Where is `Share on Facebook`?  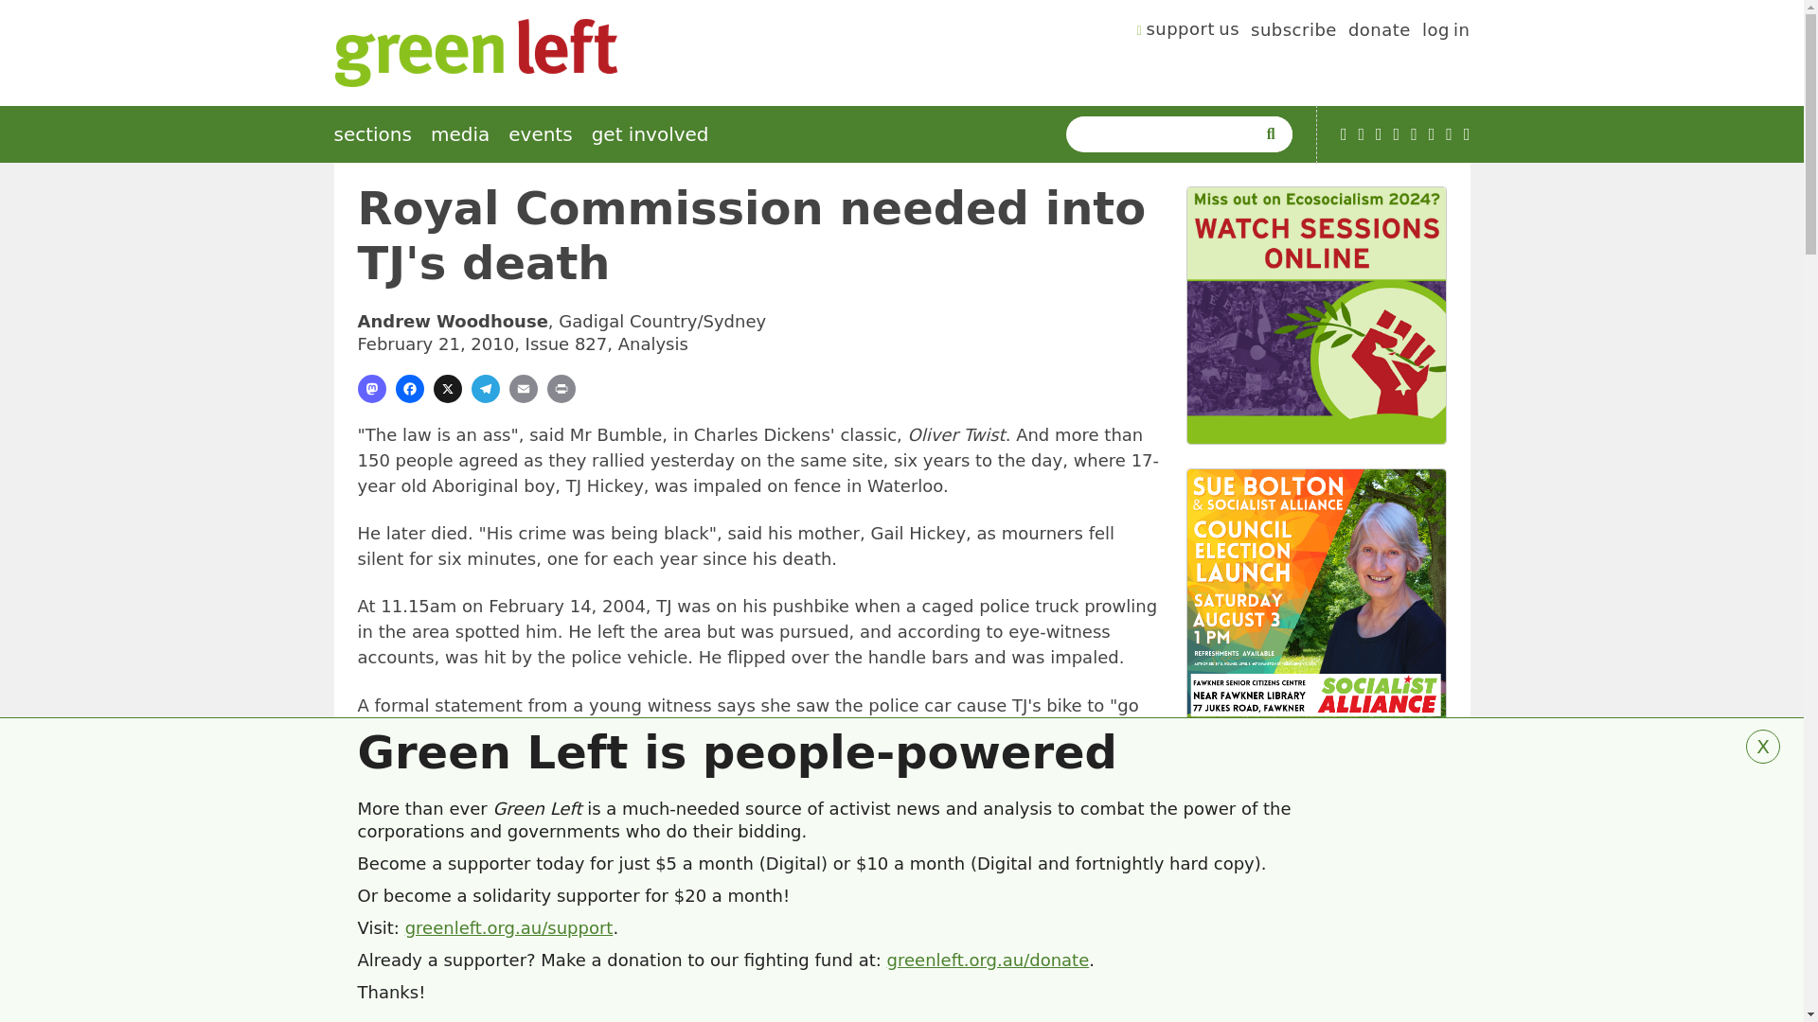
Share on Facebook is located at coordinates (409, 388).